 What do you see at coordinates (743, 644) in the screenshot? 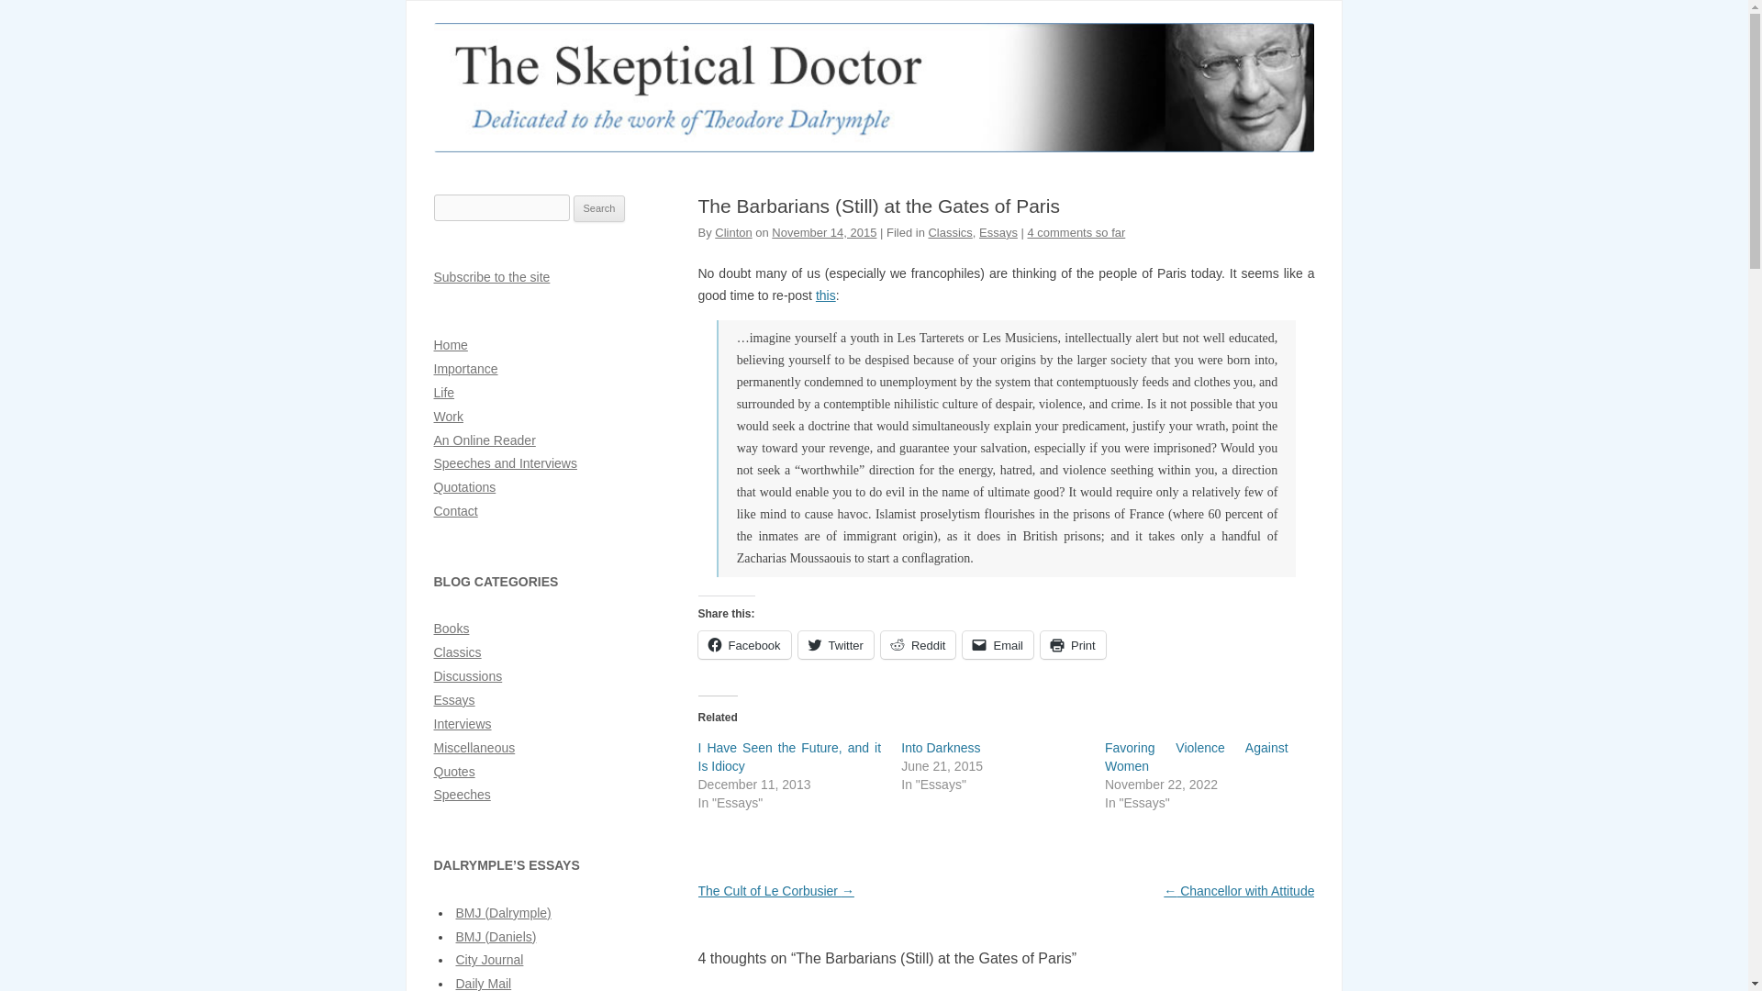
I see `Click to share on Facebook` at bounding box center [743, 644].